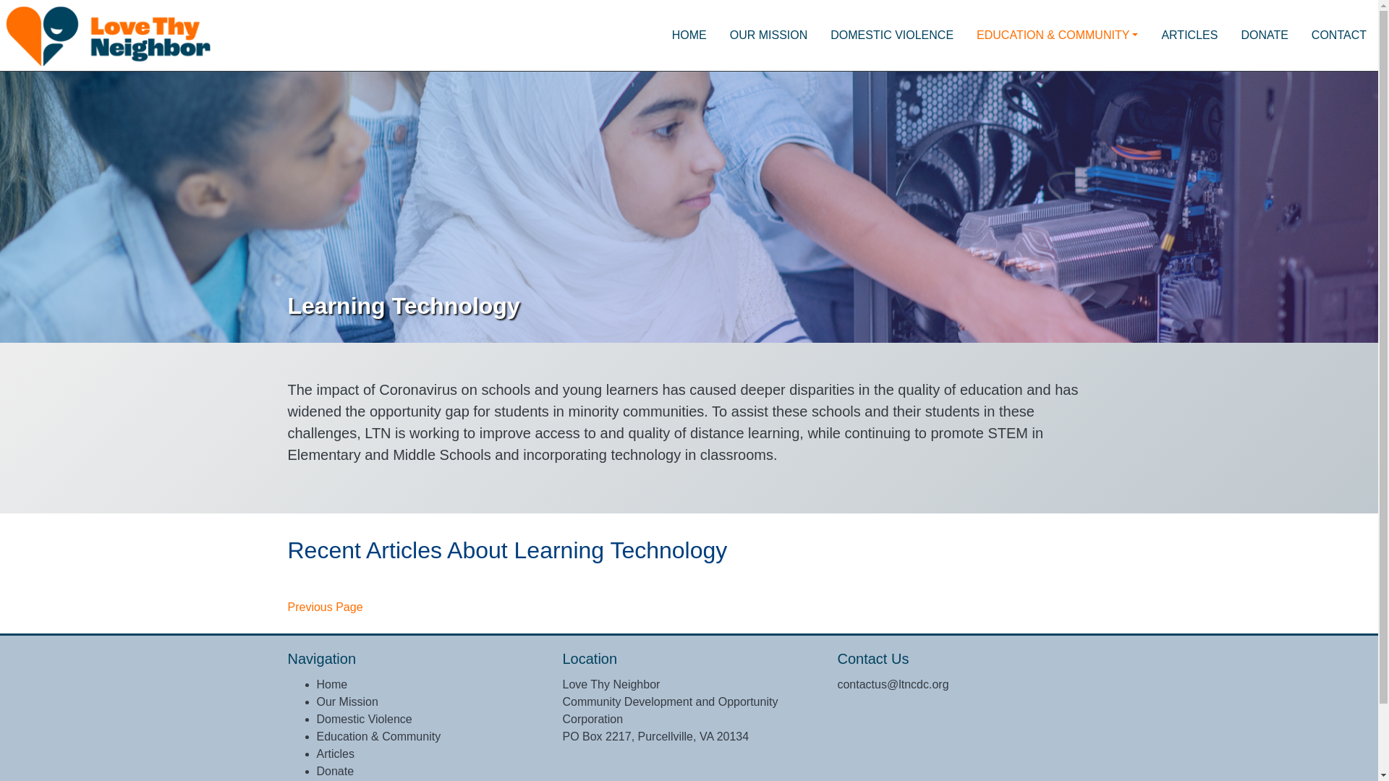 This screenshot has width=1389, height=781. What do you see at coordinates (109, 33) in the screenshot?
I see `Love Thy Neighbor` at bounding box center [109, 33].